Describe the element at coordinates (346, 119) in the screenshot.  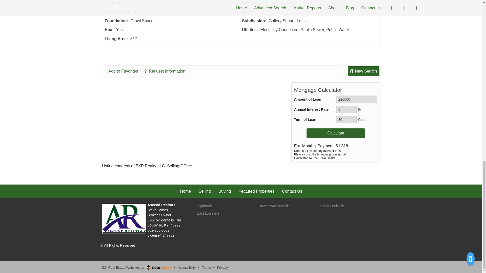
I see `30` at that location.